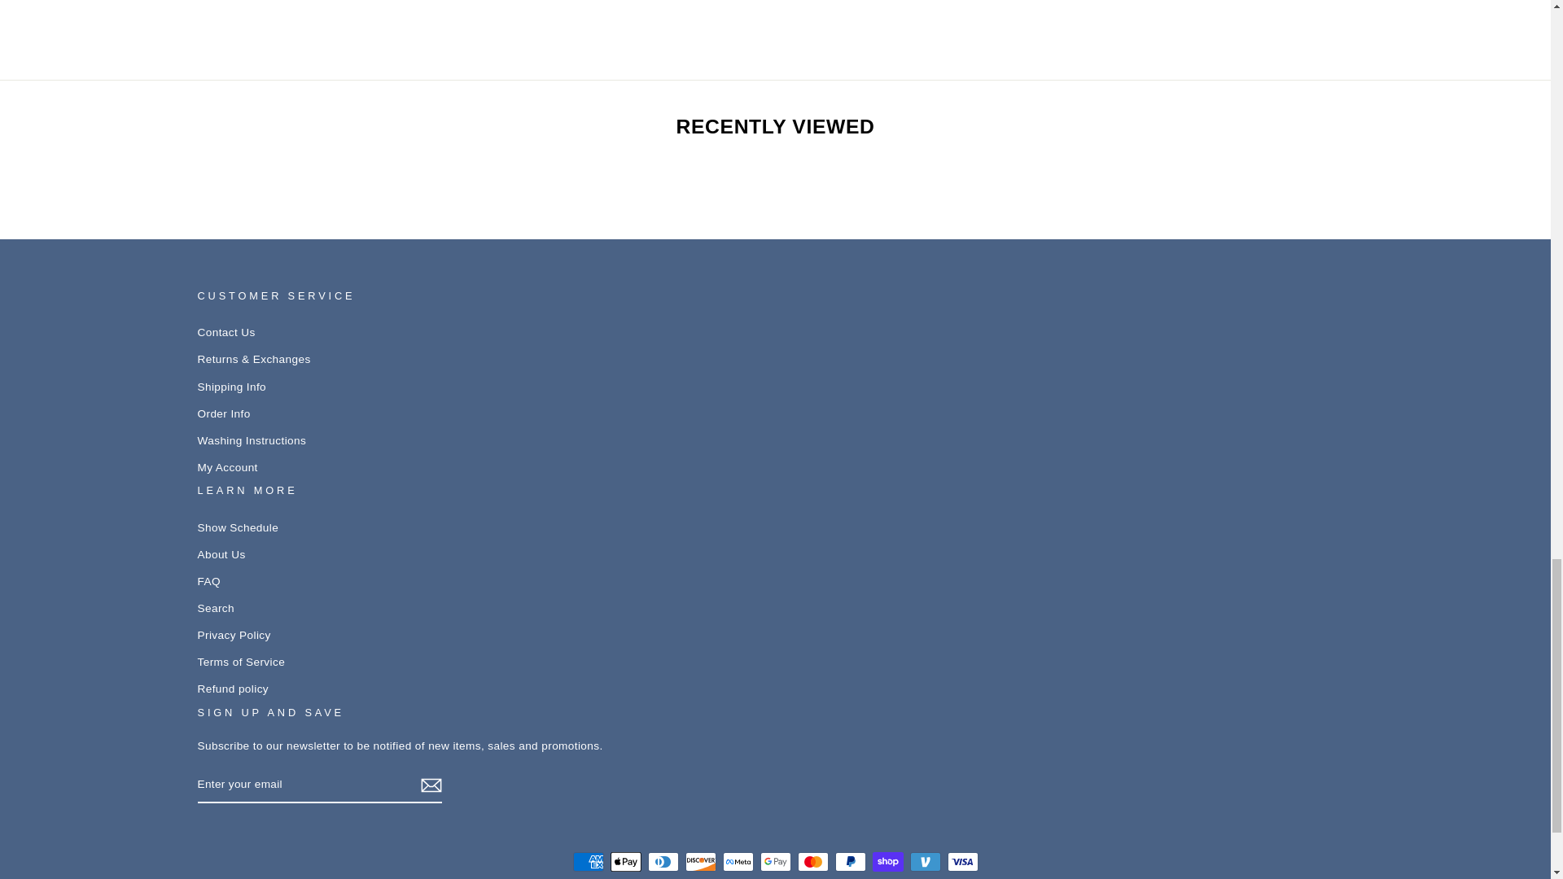 This screenshot has height=879, width=1563. I want to click on Discover, so click(700, 861).